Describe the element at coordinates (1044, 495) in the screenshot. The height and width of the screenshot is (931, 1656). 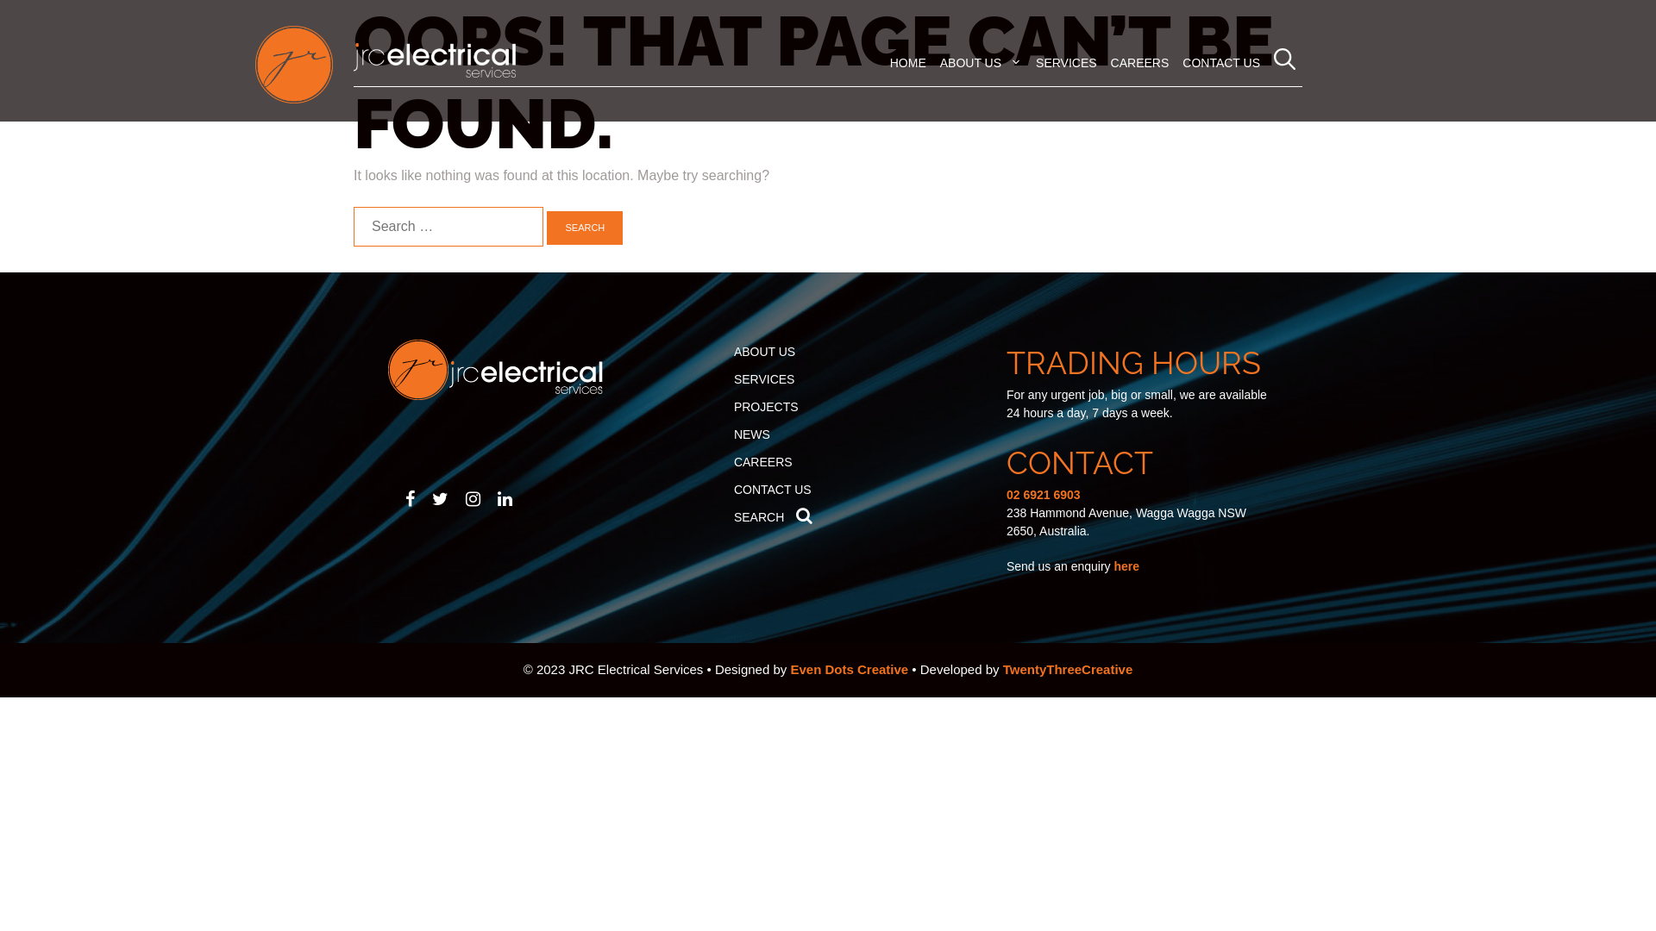
I see `02 6921 6903` at that location.